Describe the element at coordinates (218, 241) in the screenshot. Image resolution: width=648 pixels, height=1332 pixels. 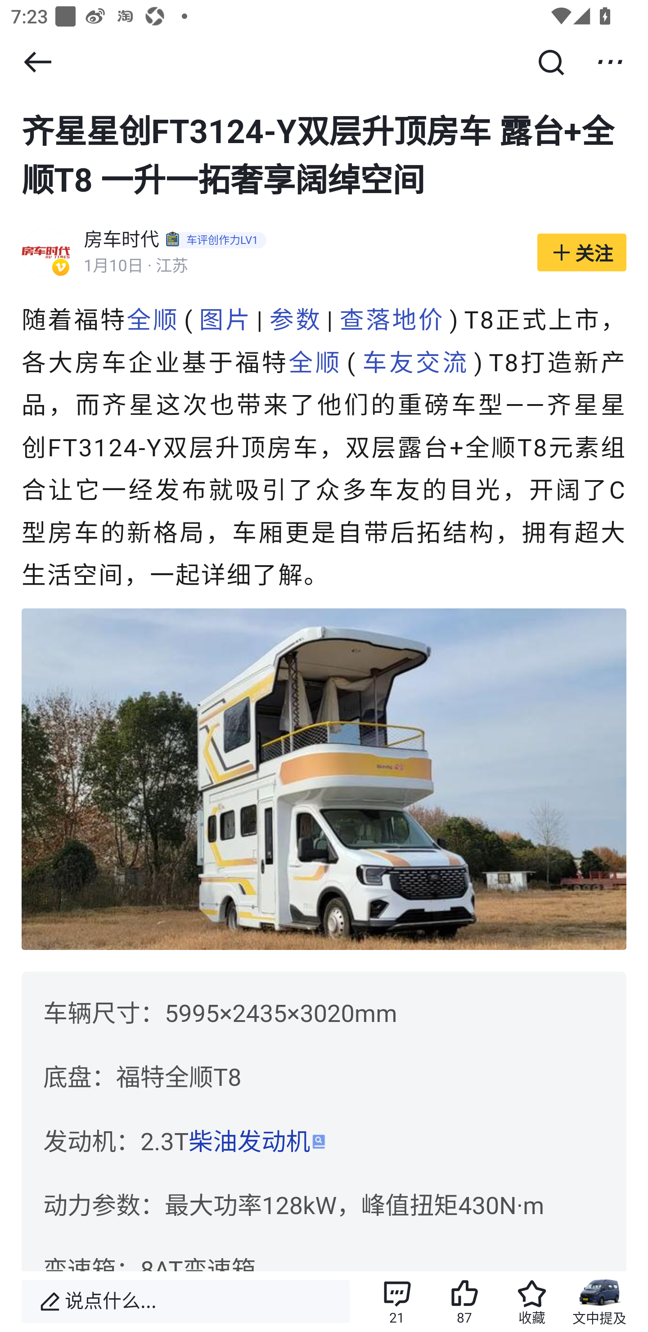
I see `5dca4359462c211ae53ac967efc56334 车评创作力LV1` at that location.